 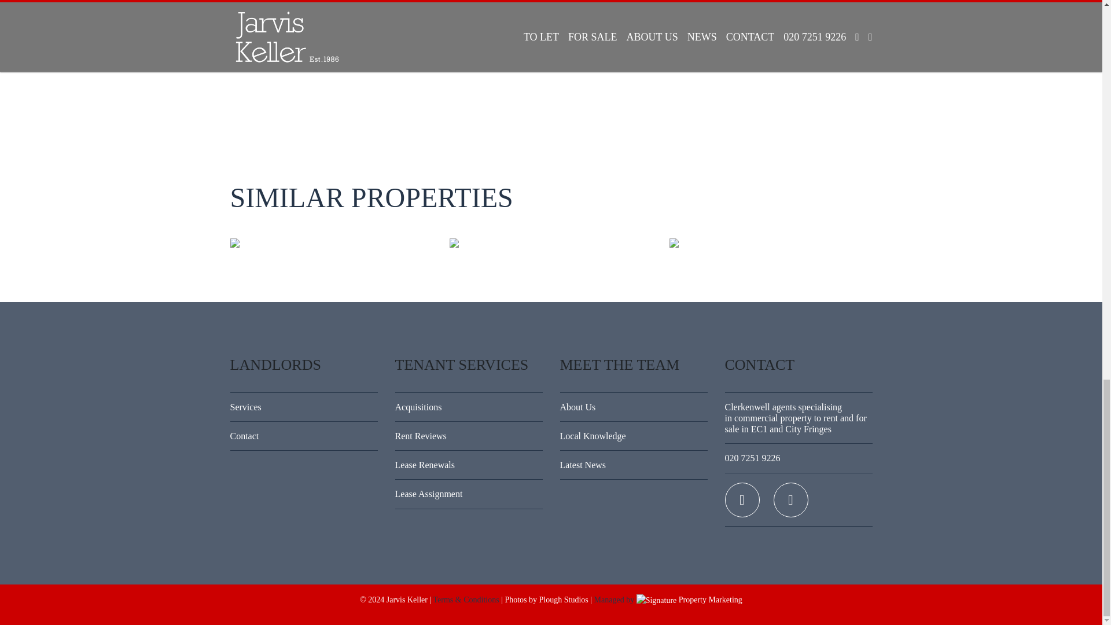 What do you see at coordinates (798, 458) in the screenshot?
I see `020 7251 9226` at bounding box center [798, 458].